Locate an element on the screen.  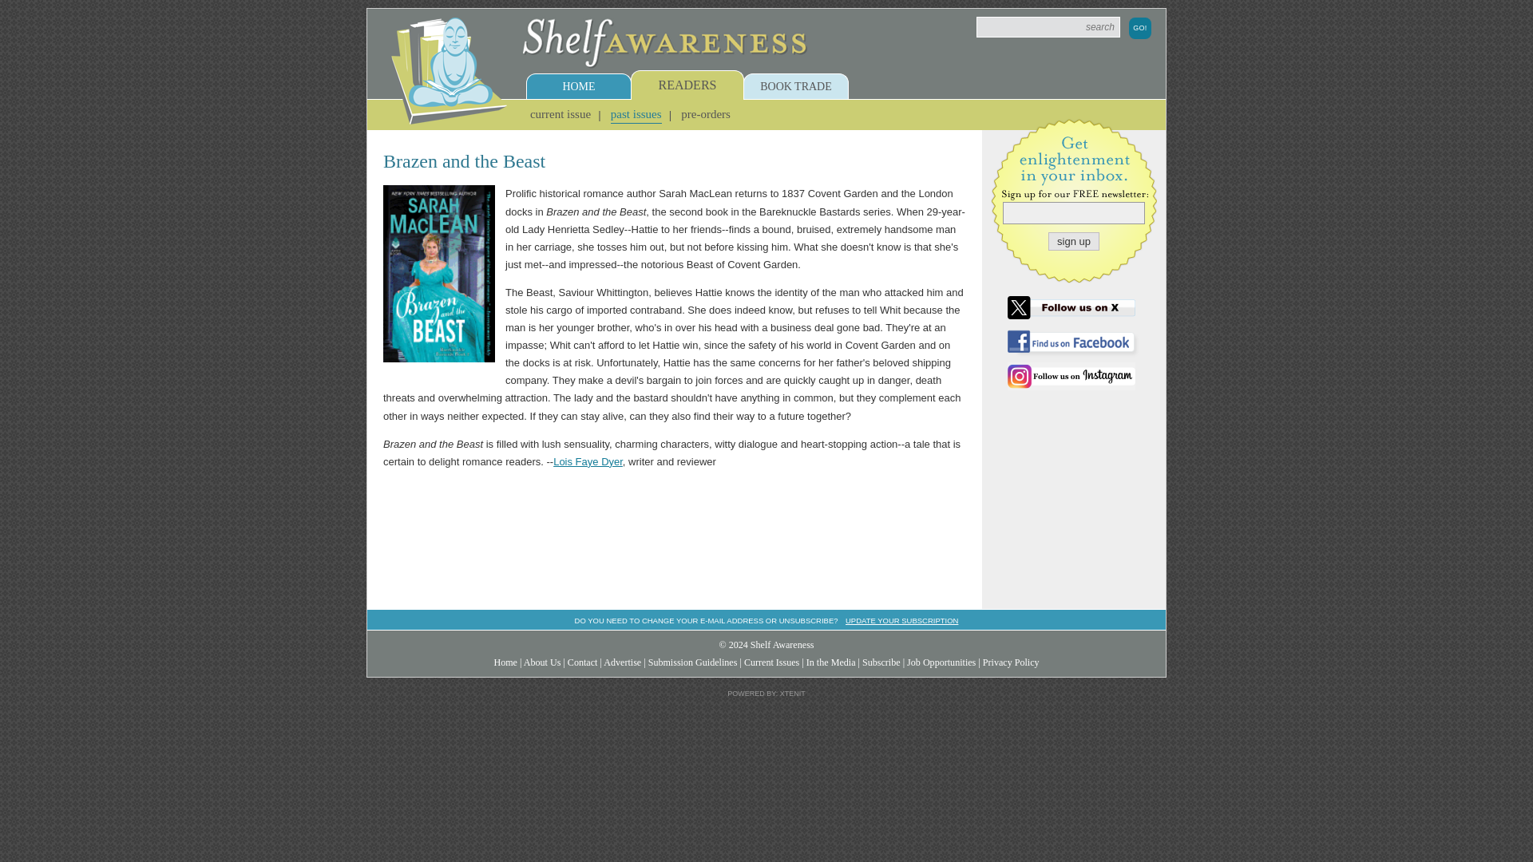
Submission Guidelines is located at coordinates (693, 662).